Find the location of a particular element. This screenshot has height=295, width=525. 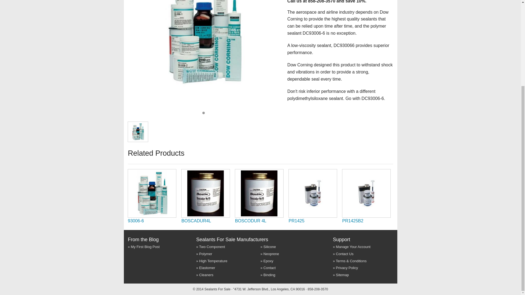

BOSCODUR 4L is located at coordinates (251, 221).